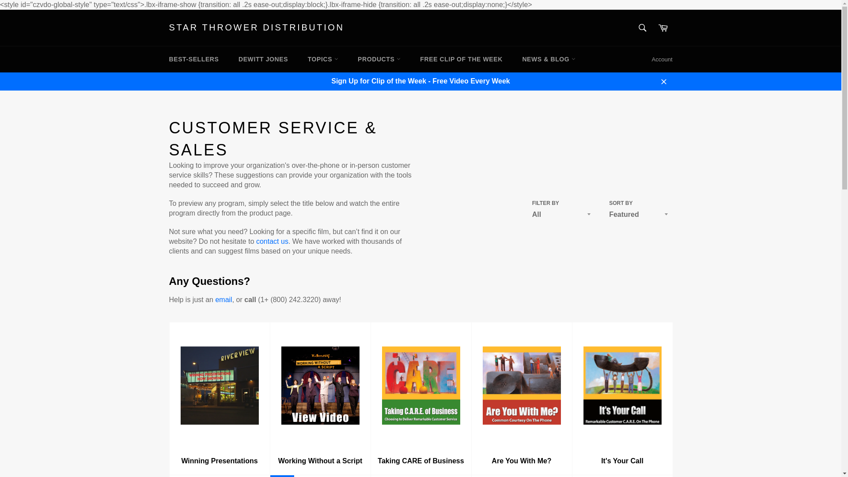 Image resolution: width=848 pixels, height=477 pixels. I want to click on TOPICS, so click(323, 59).